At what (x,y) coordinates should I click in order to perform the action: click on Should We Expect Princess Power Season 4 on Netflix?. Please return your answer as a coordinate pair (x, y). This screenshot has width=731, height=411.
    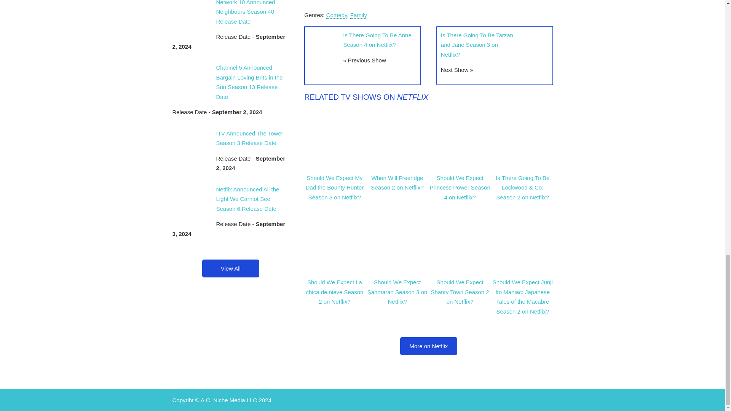
    Looking at the image, I should click on (460, 188).